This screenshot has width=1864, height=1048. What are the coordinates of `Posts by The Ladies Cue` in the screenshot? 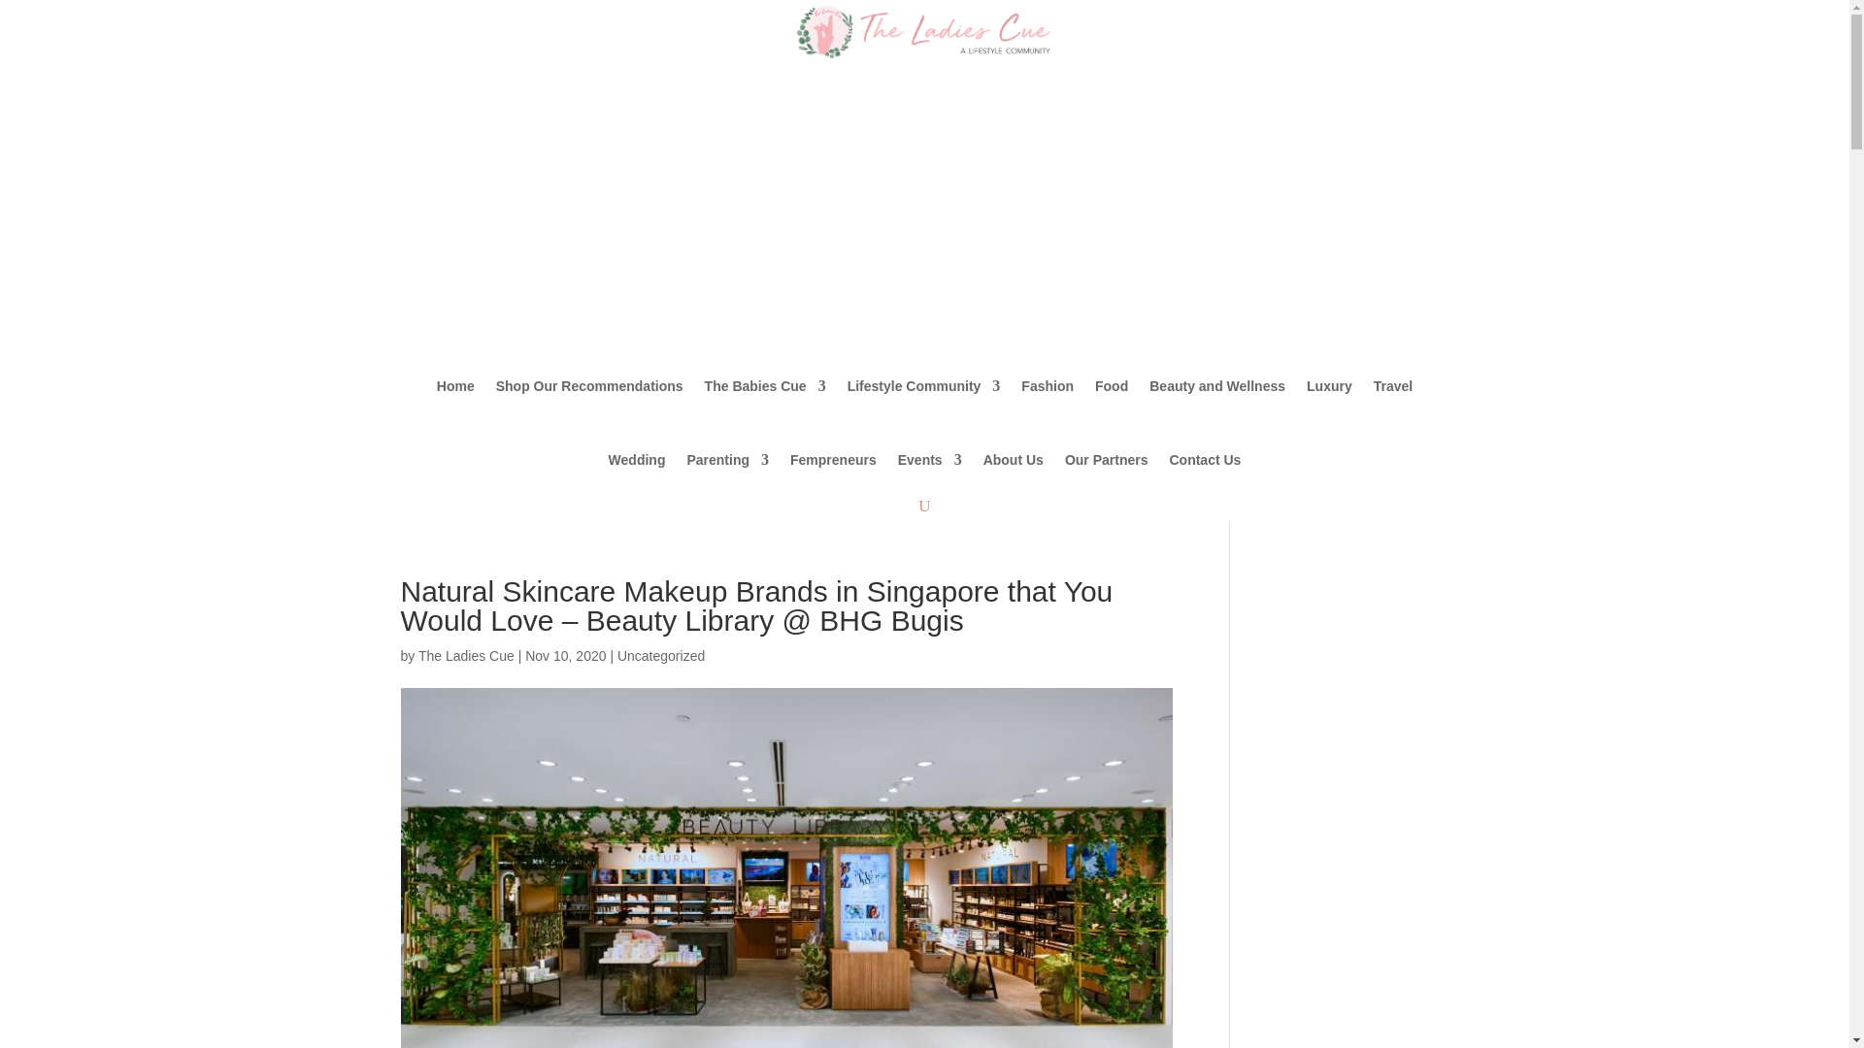 It's located at (466, 656).